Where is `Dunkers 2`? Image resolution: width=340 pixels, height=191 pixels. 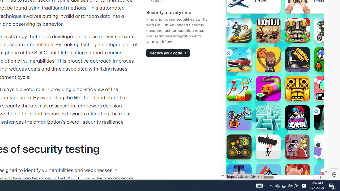
Dunkers 2 is located at coordinates (268, 59).